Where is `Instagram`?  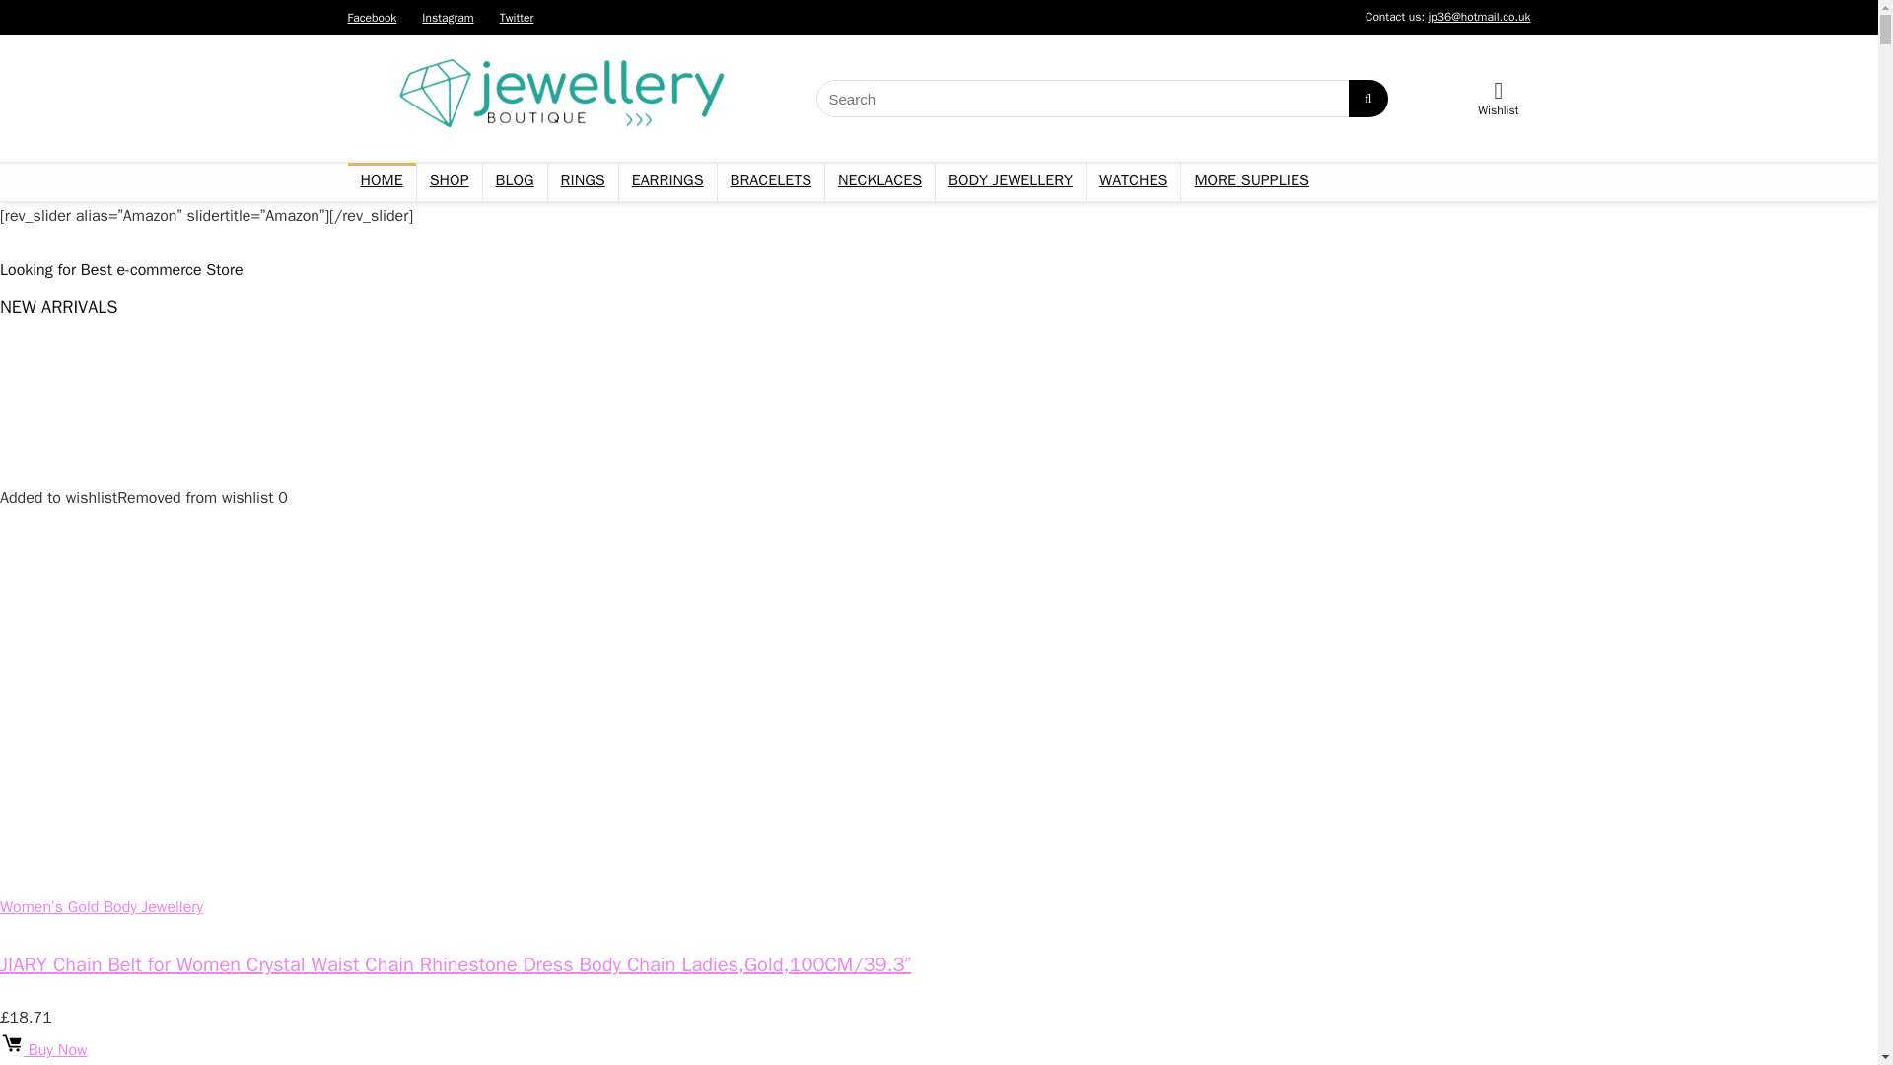 Instagram is located at coordinates (448, 17).